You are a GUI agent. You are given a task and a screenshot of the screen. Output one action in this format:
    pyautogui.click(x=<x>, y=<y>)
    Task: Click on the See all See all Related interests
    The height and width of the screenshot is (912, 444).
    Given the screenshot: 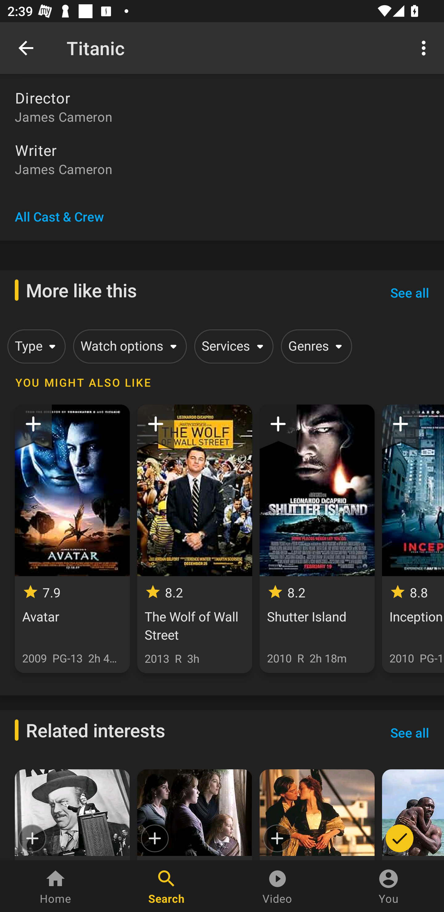 What is the action you would take?
    pyautogui.click(x=409, y=733)
    